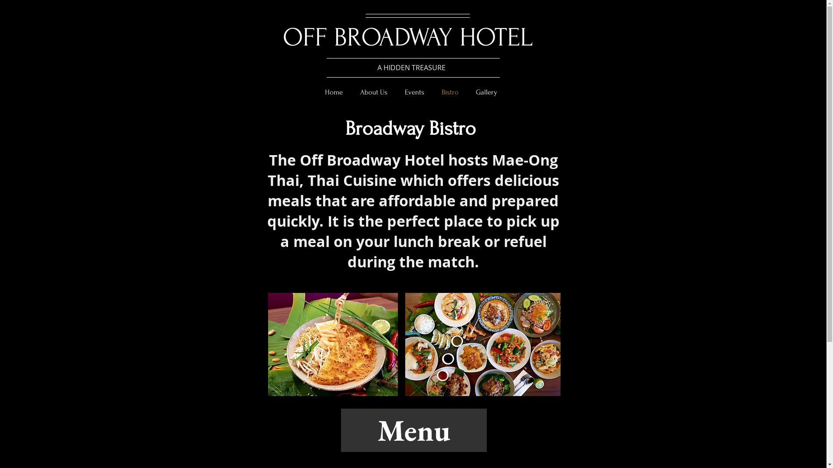 The width and height of the screenshot is (833, 468). I want to click on OFF BROADWAY HOTEL, so click(408, 37).